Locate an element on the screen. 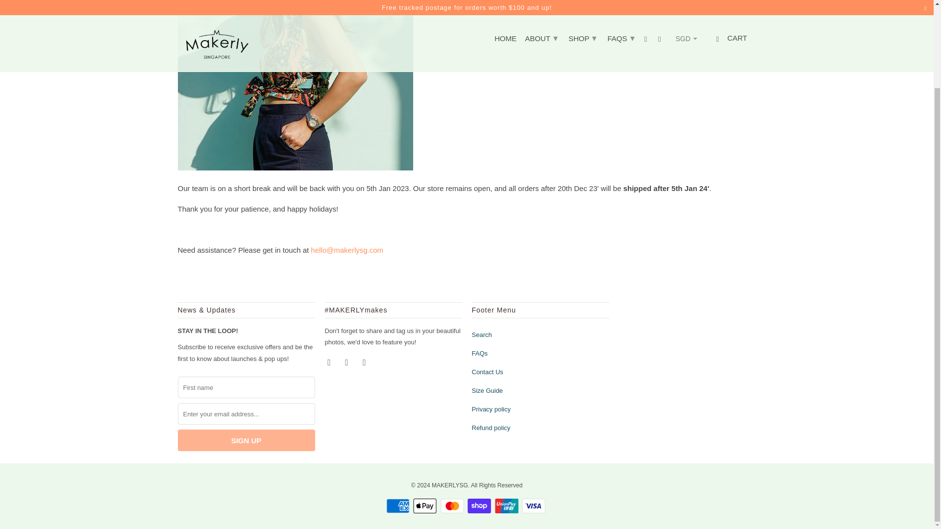 This screenshot has width=941, height=529. Union Pay is located at coordinates (507, 505).